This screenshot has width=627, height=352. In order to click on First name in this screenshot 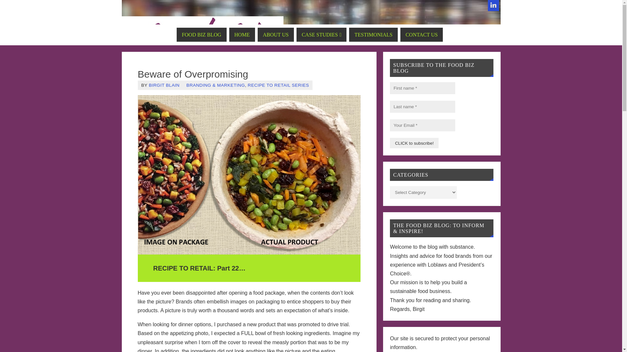, I will do `click(423, 88)`.